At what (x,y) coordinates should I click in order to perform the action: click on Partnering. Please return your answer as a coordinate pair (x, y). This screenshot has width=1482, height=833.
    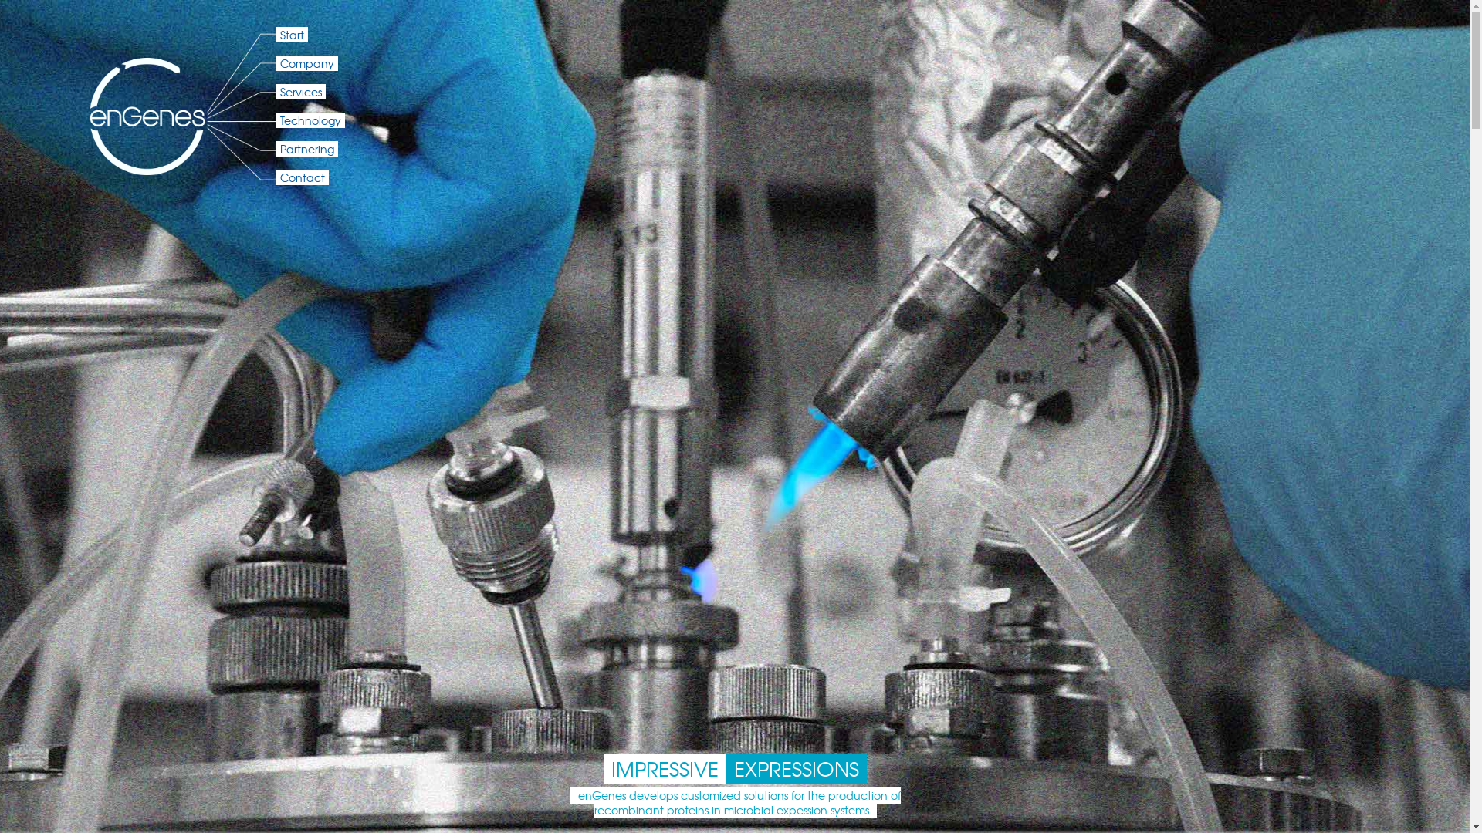
    Looking at the image, I should click on (307, 149).